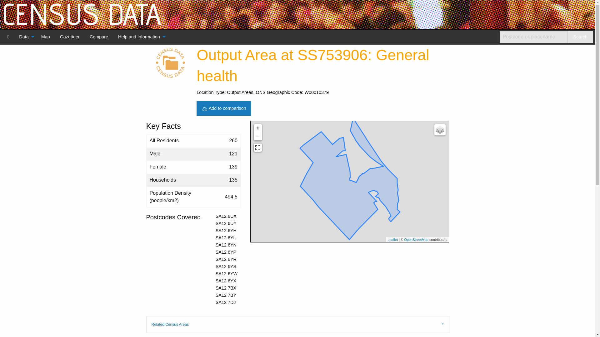 Image resolution: width=600 pixels, height=337 pixels. What do you see at coordinates (46, 37) in the screenshot?
I see `Map` at bounding box center [46, 37].